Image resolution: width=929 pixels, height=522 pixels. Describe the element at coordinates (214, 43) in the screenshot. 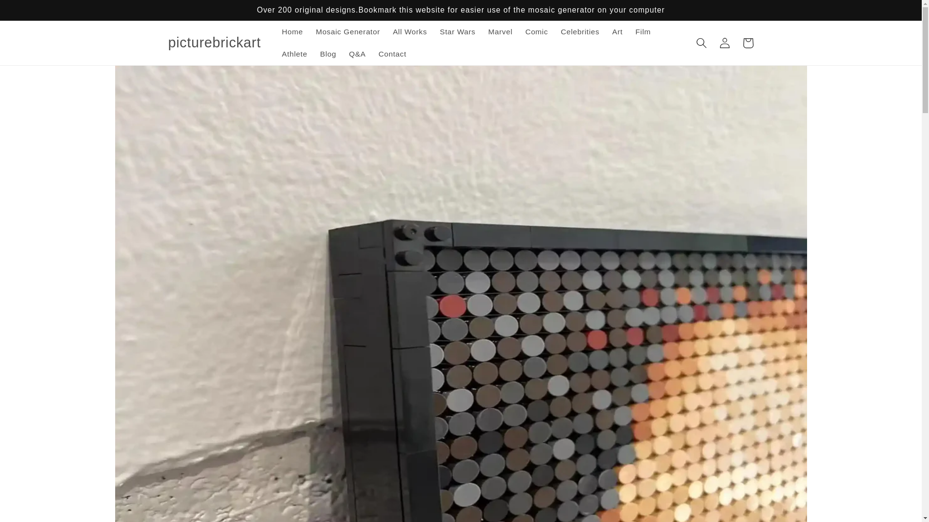

I see `picturebrickart` at that location.